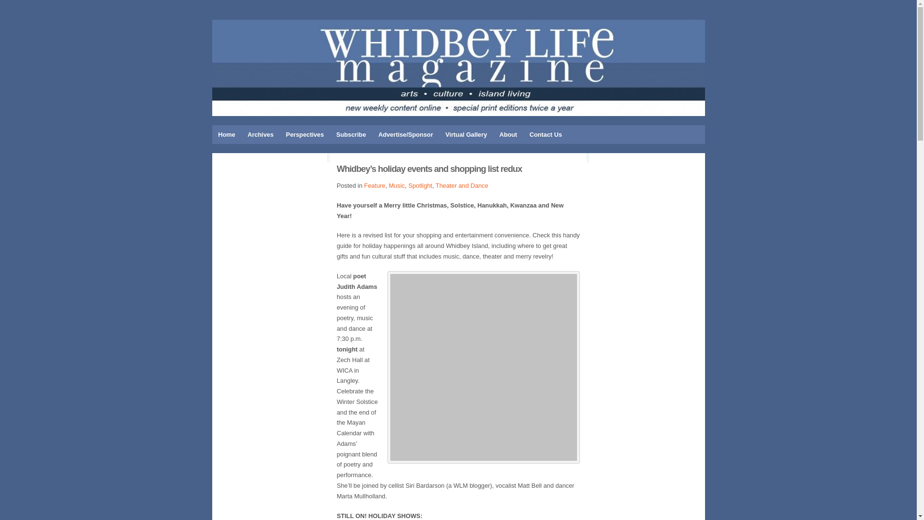  What do you see at coordinates (374, 186) in the screenshot?
I see `Feature` at bounding box center [374, 186].